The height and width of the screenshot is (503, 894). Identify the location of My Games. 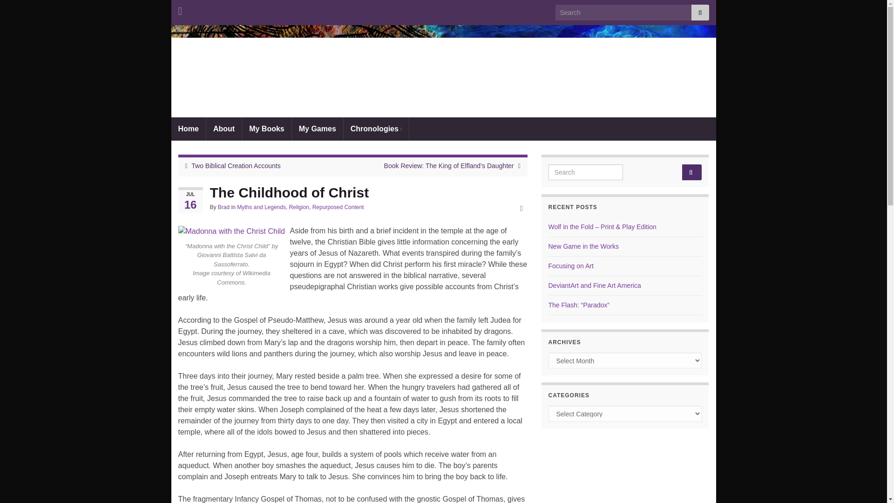
(318, 129).